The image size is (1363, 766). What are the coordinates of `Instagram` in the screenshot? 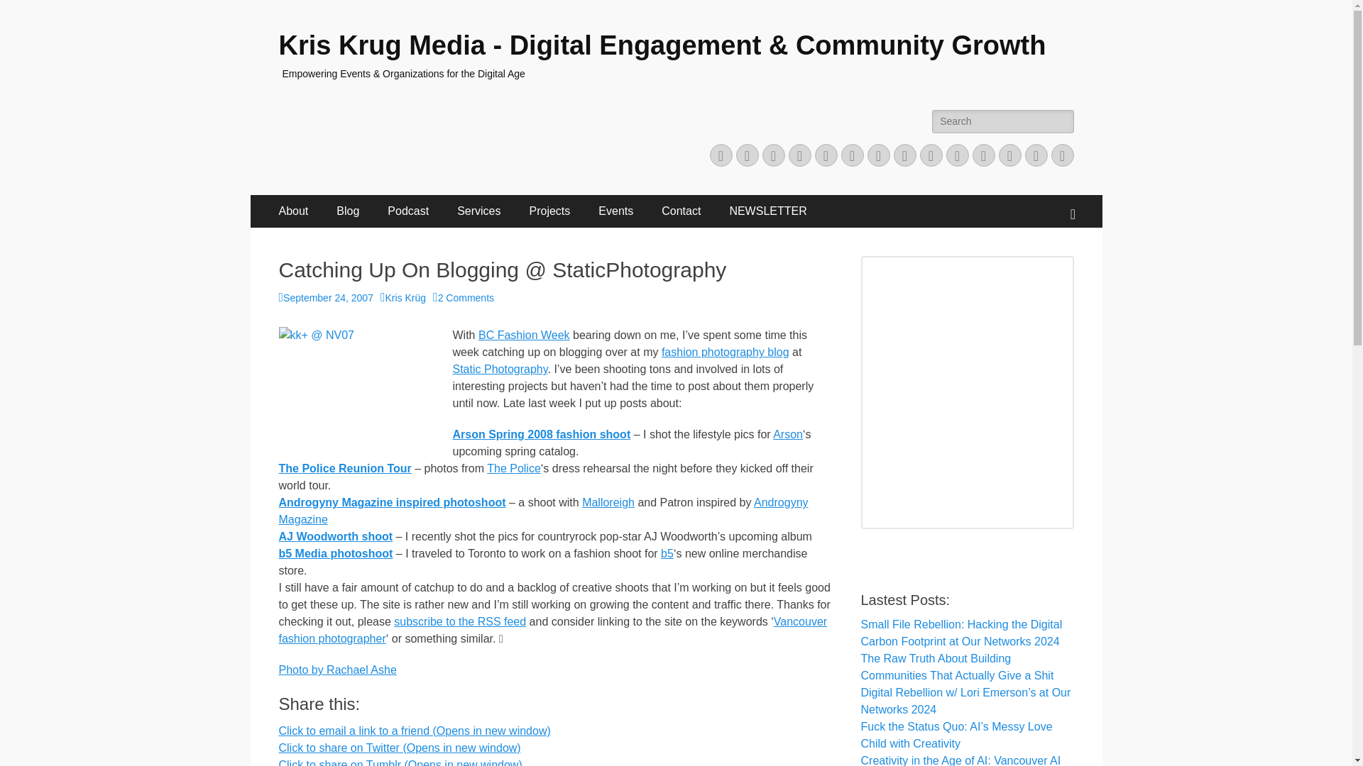 It's located at (984, 155).